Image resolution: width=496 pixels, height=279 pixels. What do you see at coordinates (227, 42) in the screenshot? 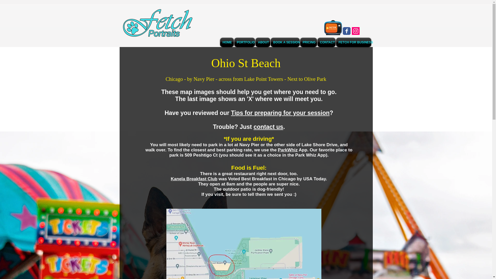
I see `HOME` at bounding box center [227, 42].